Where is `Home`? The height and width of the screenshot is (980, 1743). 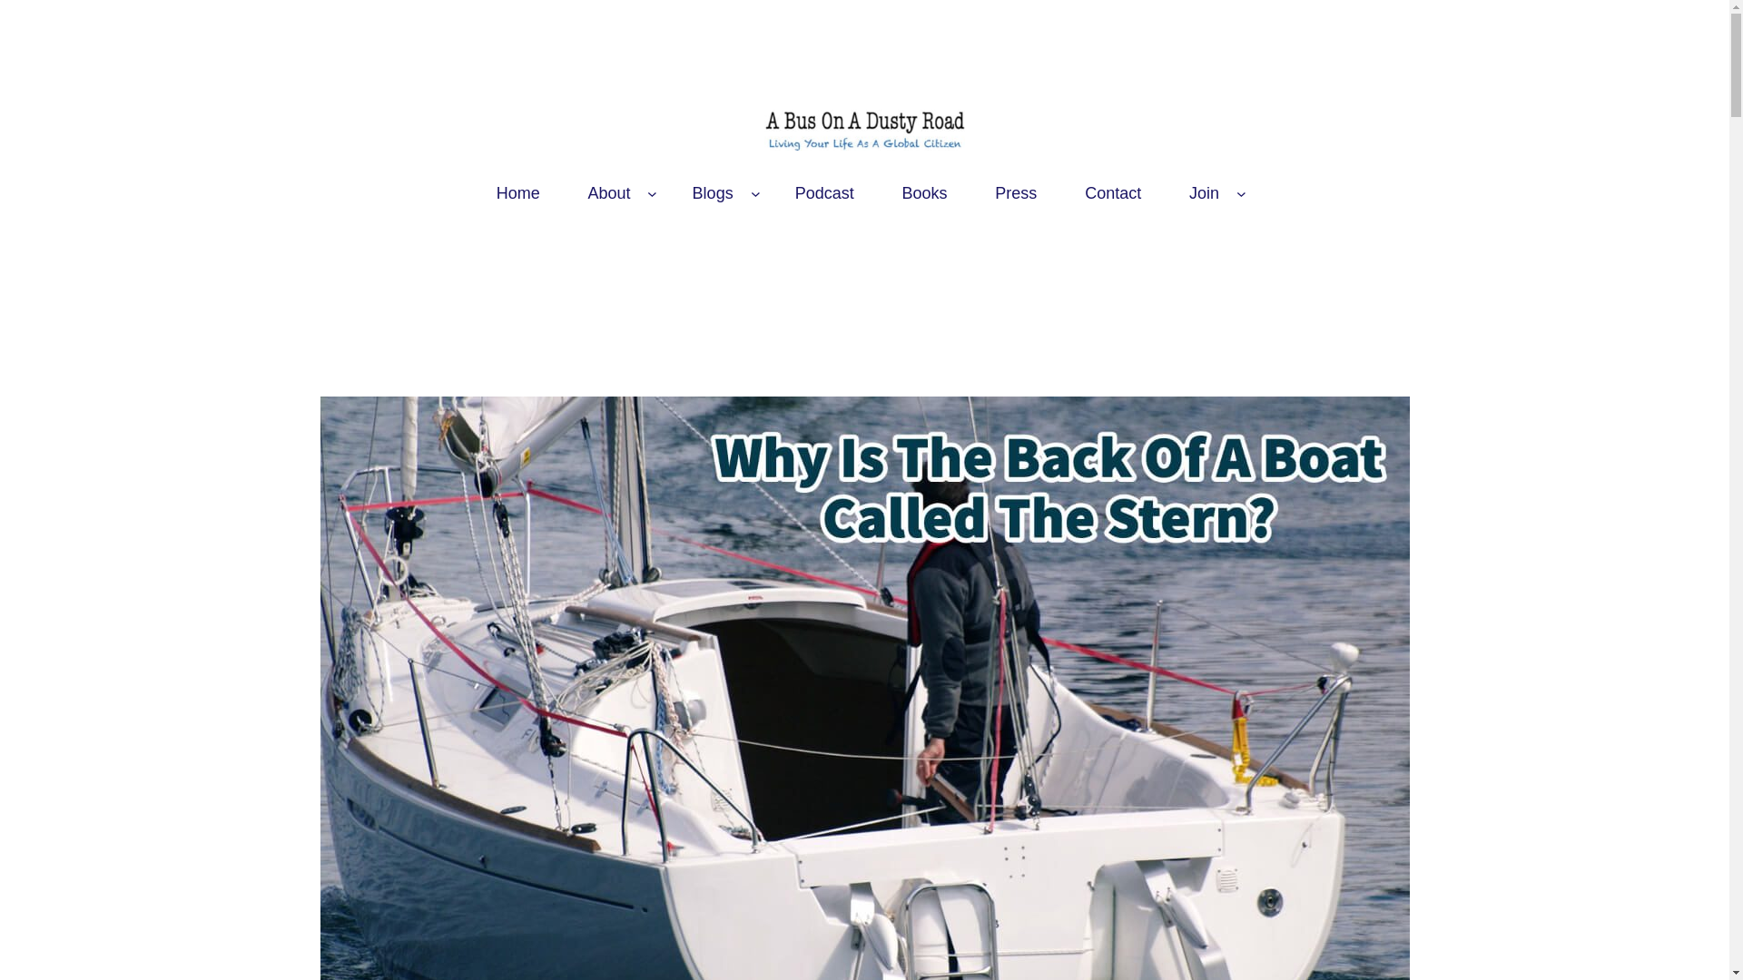 Home is located at coordinates (517, 193).